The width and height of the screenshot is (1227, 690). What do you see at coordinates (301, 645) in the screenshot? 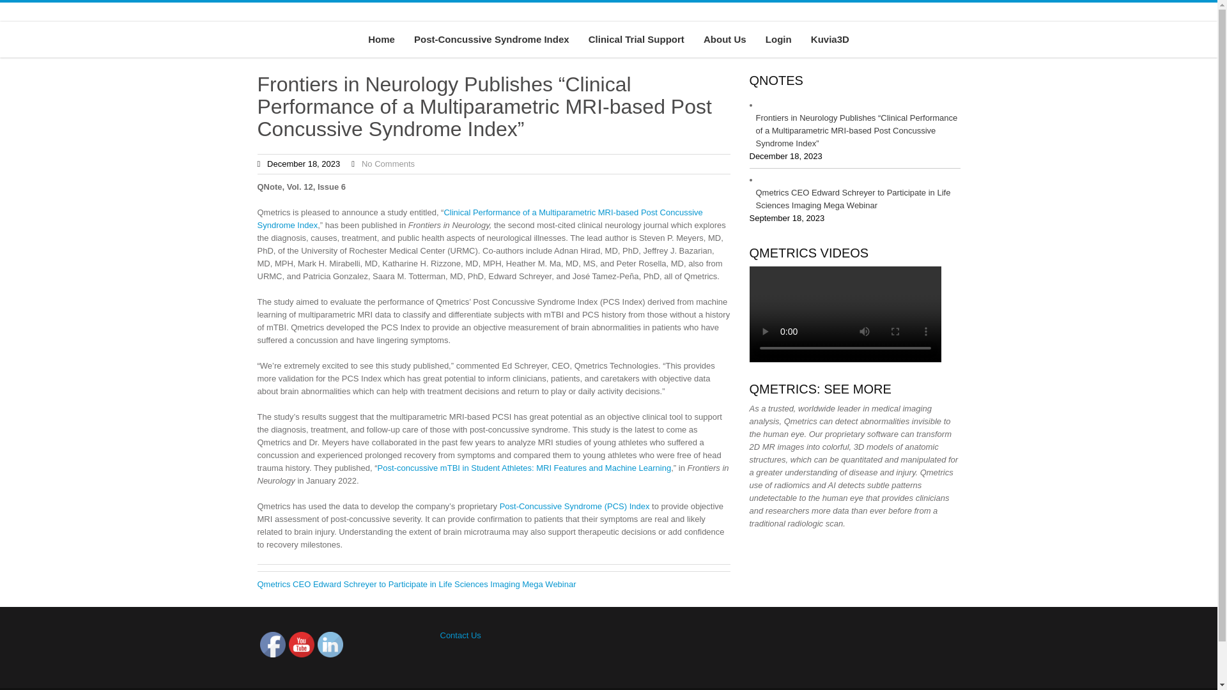
I see `YouTube` at bounding box center [301, 645].